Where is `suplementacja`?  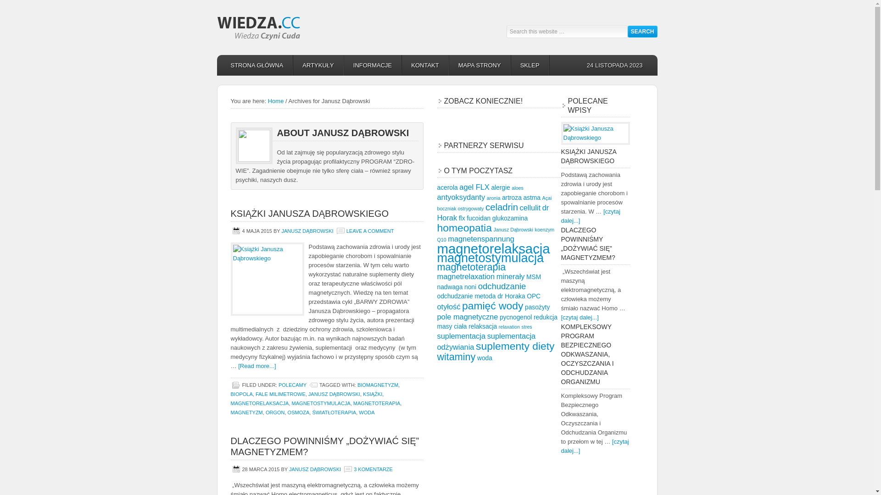 suplementacja is located at coordinates (461, 336).